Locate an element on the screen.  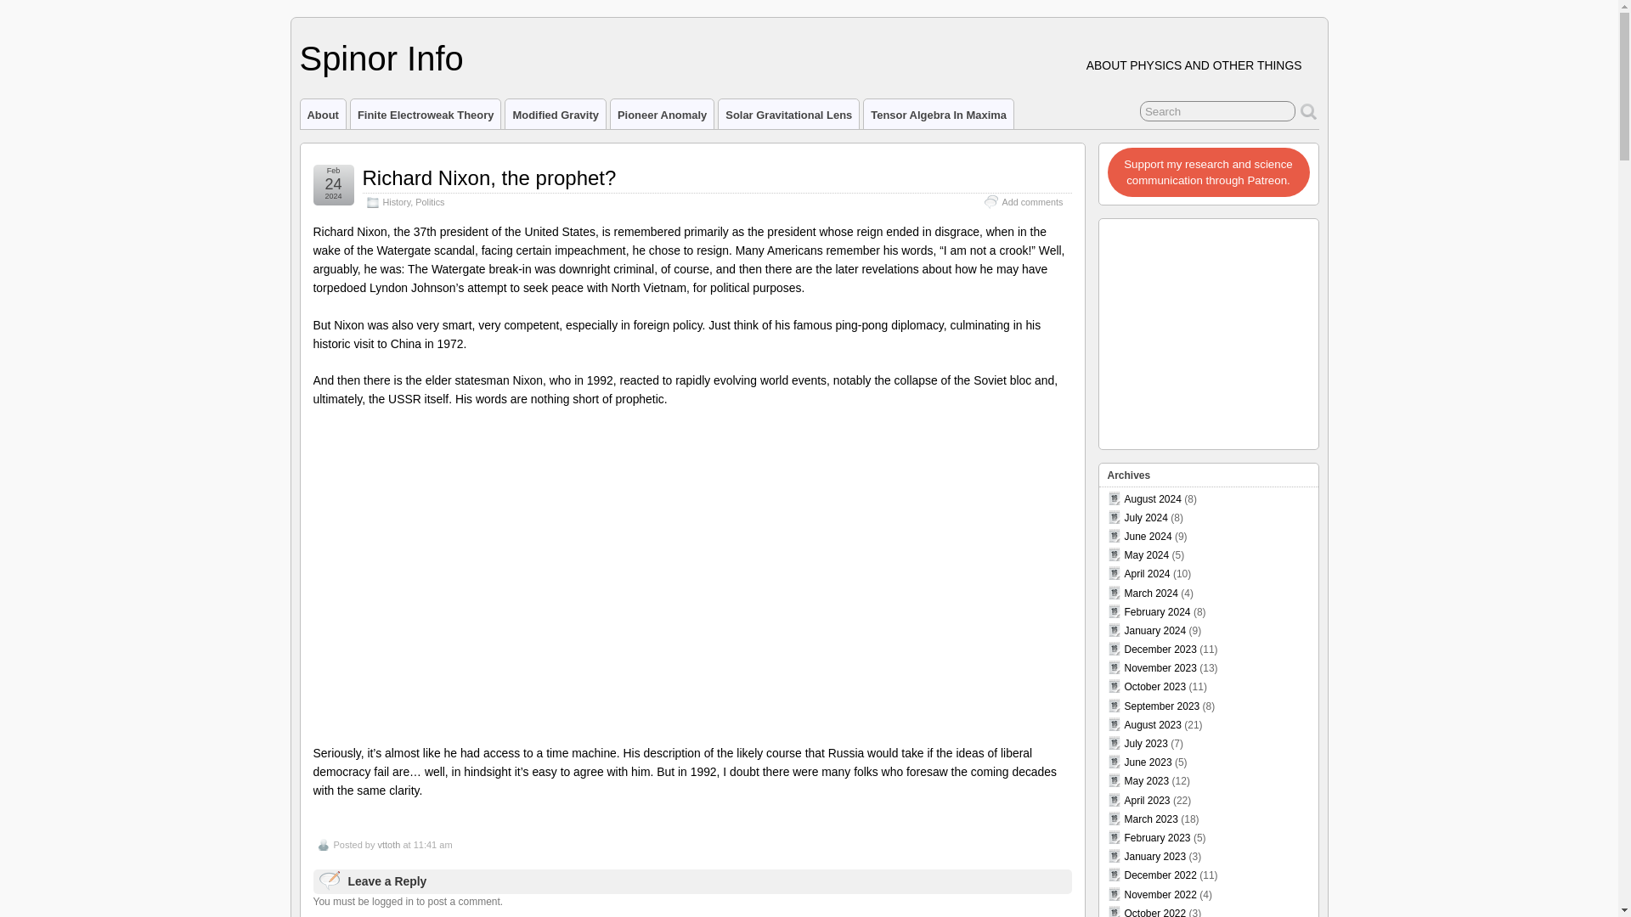
August 2023 is located at coordinates (1153, 724).